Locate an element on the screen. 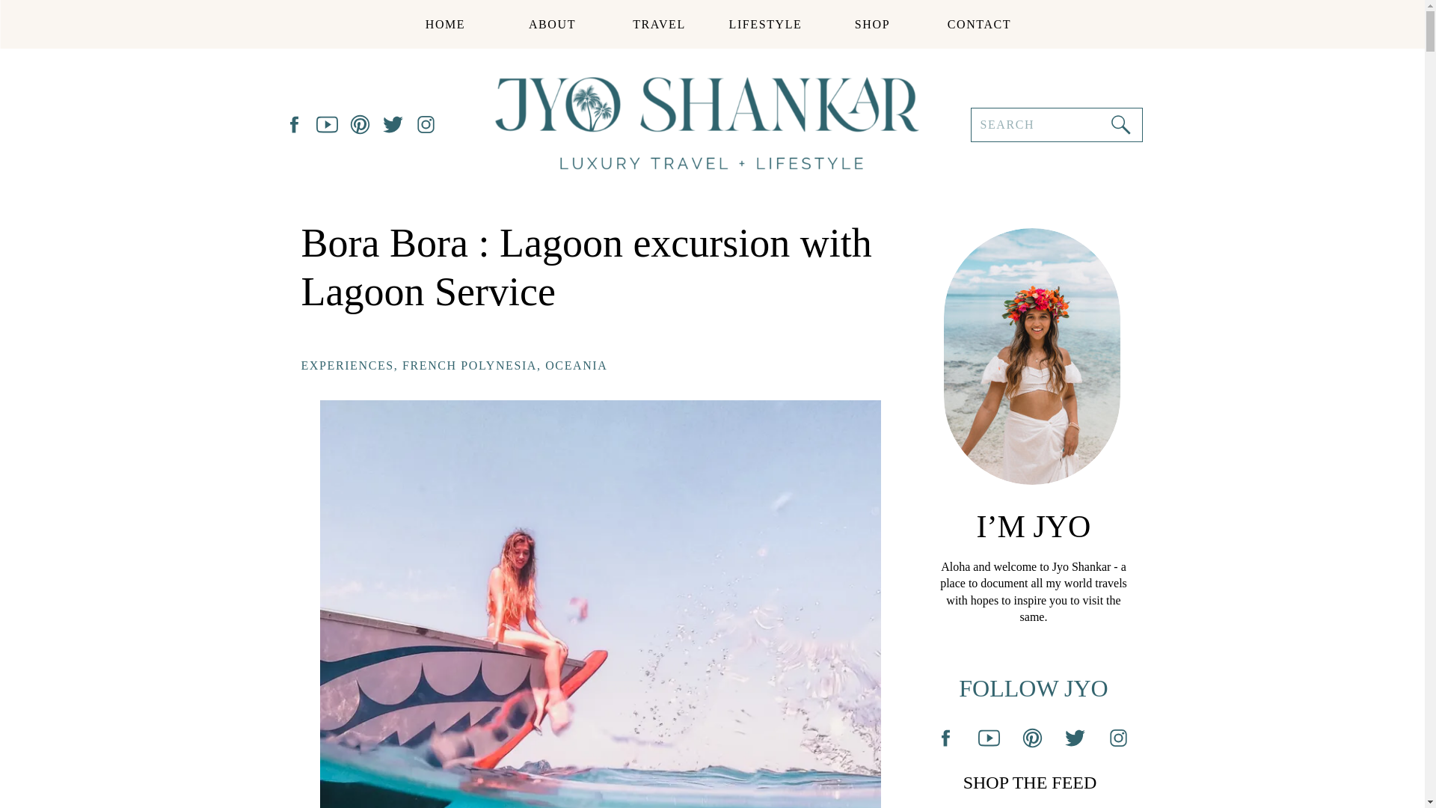 The image size is (1436, 808). TRAVEL is located at coordinates (658, 24).